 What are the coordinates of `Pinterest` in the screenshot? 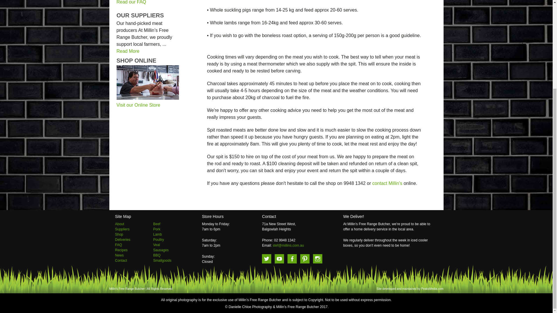 It's located at (305, 259).